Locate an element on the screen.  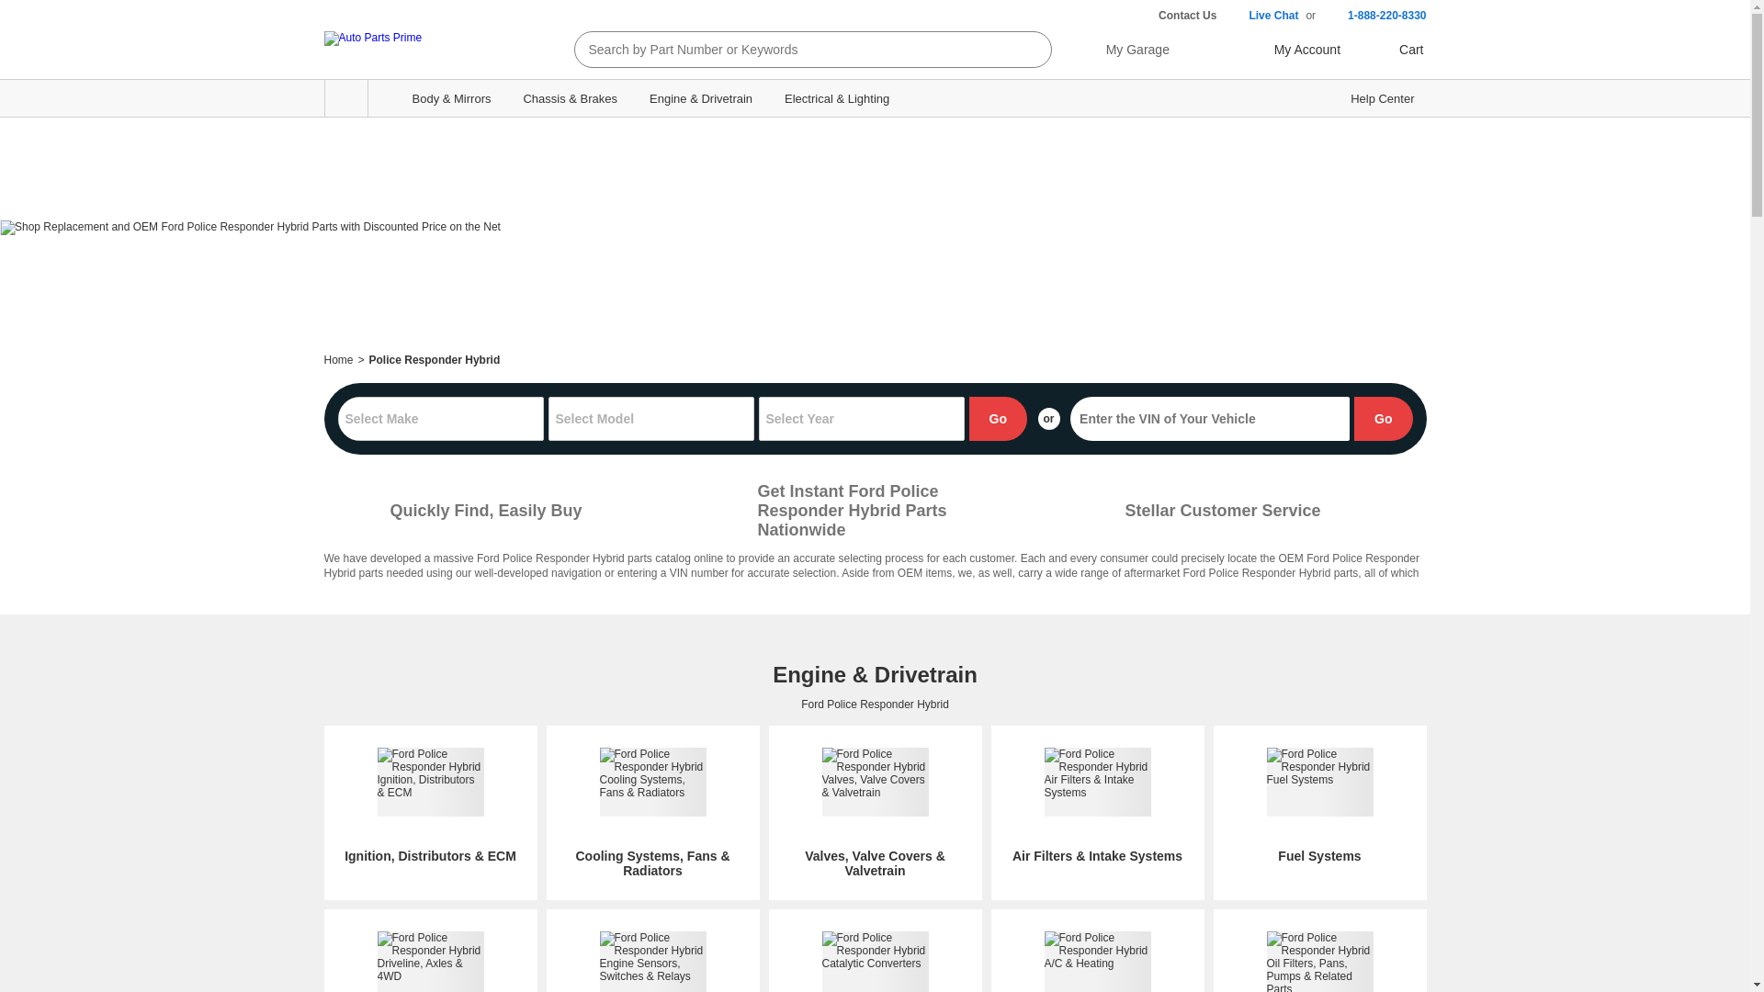
Go is located at coordinates (1384, 419).